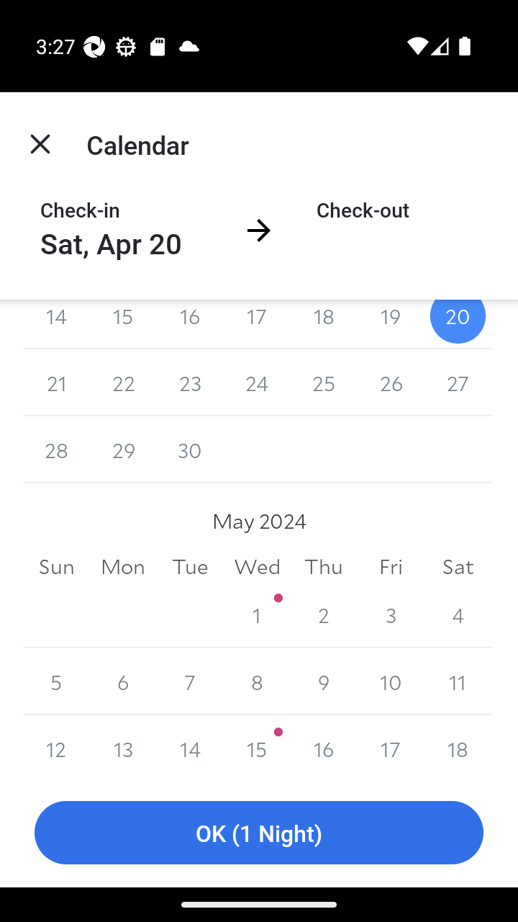 The image size is (518, 922). Describe the element at coordinates (190, 324) in the screenshot. I see `16 16 April 2024` at that location.